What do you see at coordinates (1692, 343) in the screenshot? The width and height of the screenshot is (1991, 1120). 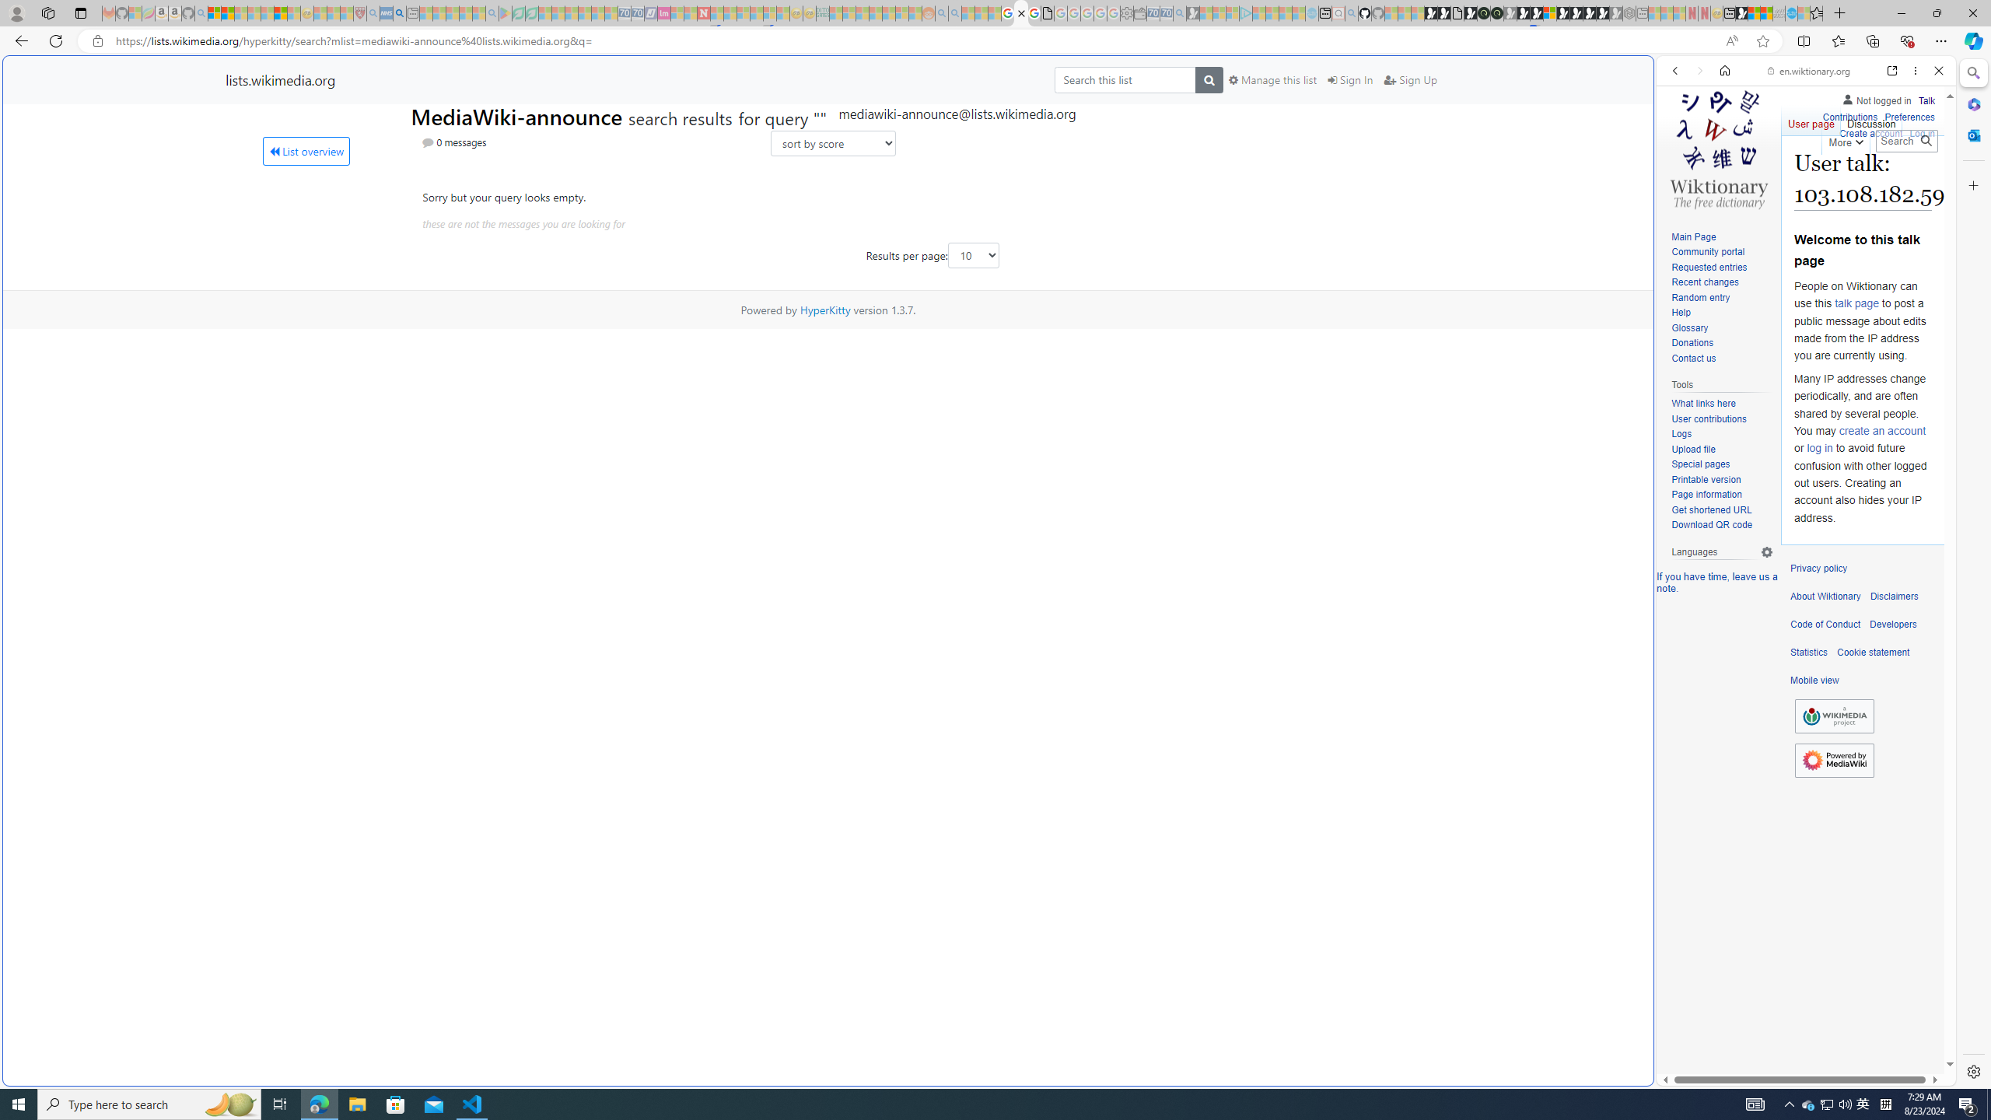 I see `Donations` at bounding box center [1692, 343].